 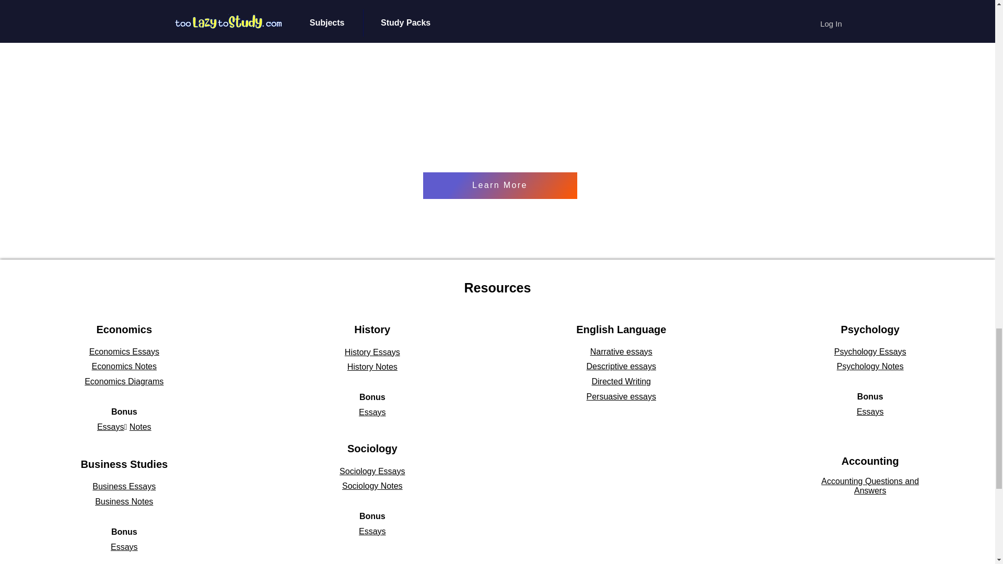 What do you see at coordinates (500, 186) in the screenshot?
I see `Learn More` at bounding box center [500, 186].